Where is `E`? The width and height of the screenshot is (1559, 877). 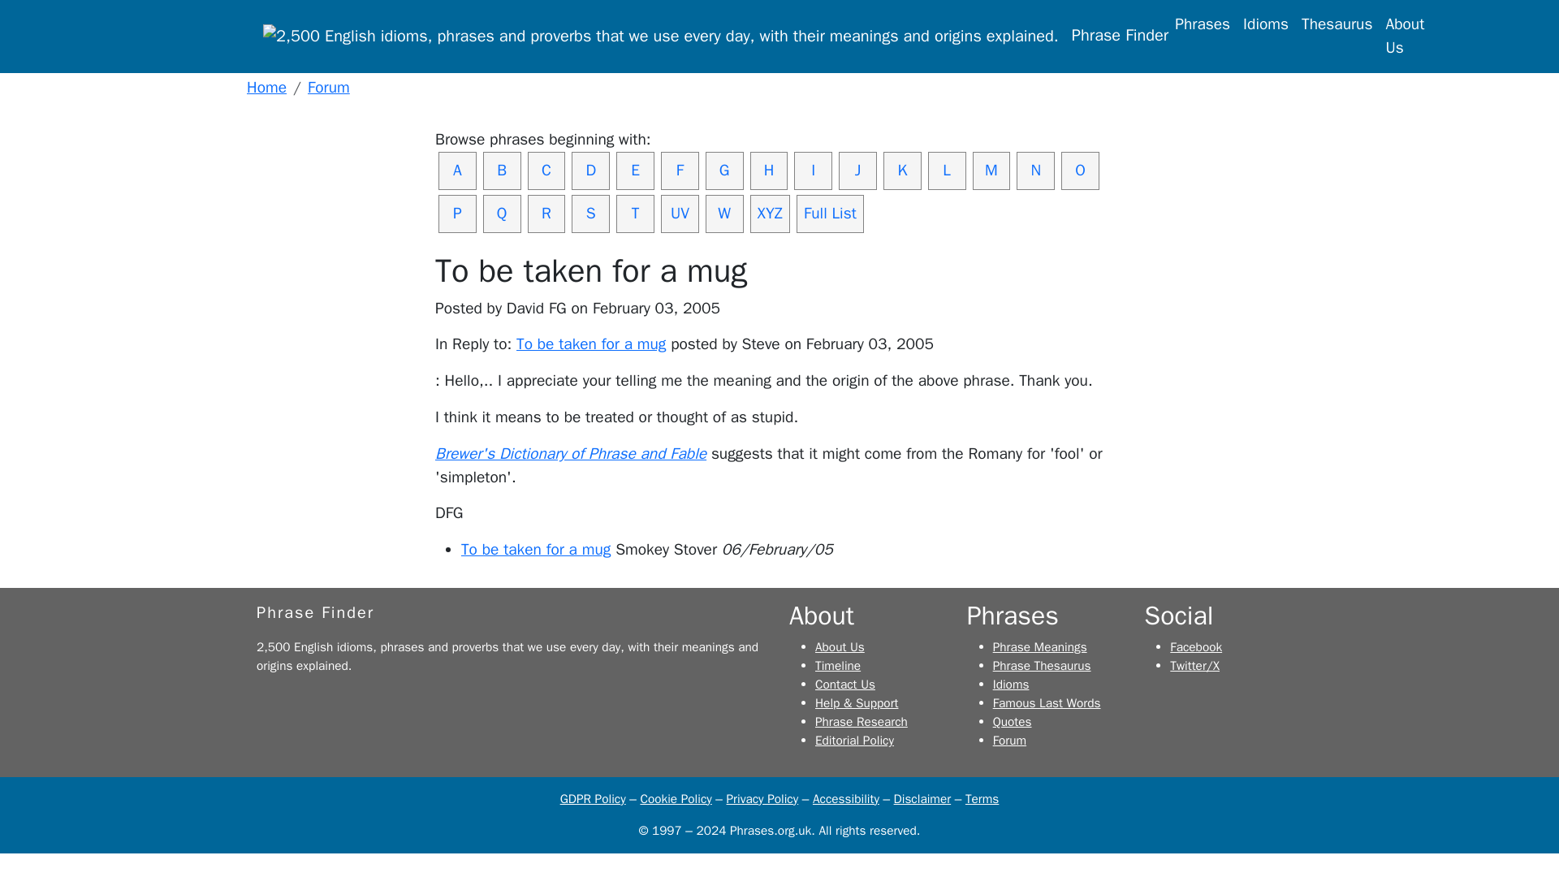 E is located at coordinates (635, 171).